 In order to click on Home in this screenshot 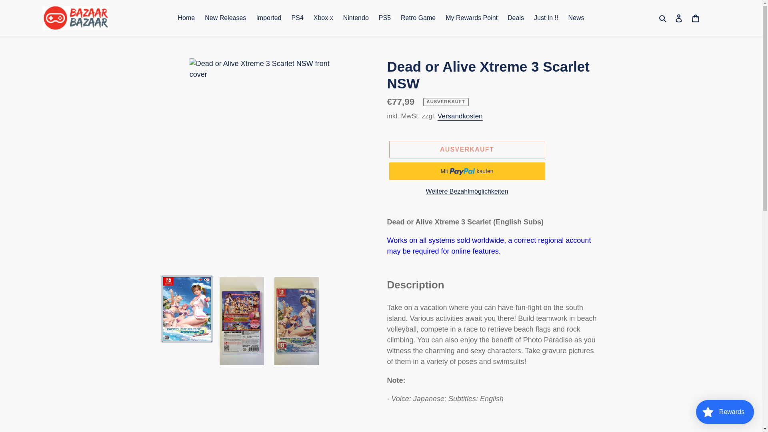, I will do `click(186, 18)`.